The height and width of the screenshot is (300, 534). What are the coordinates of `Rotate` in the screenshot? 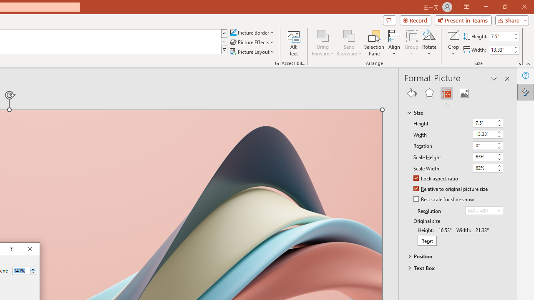 It's located at (429, 42).